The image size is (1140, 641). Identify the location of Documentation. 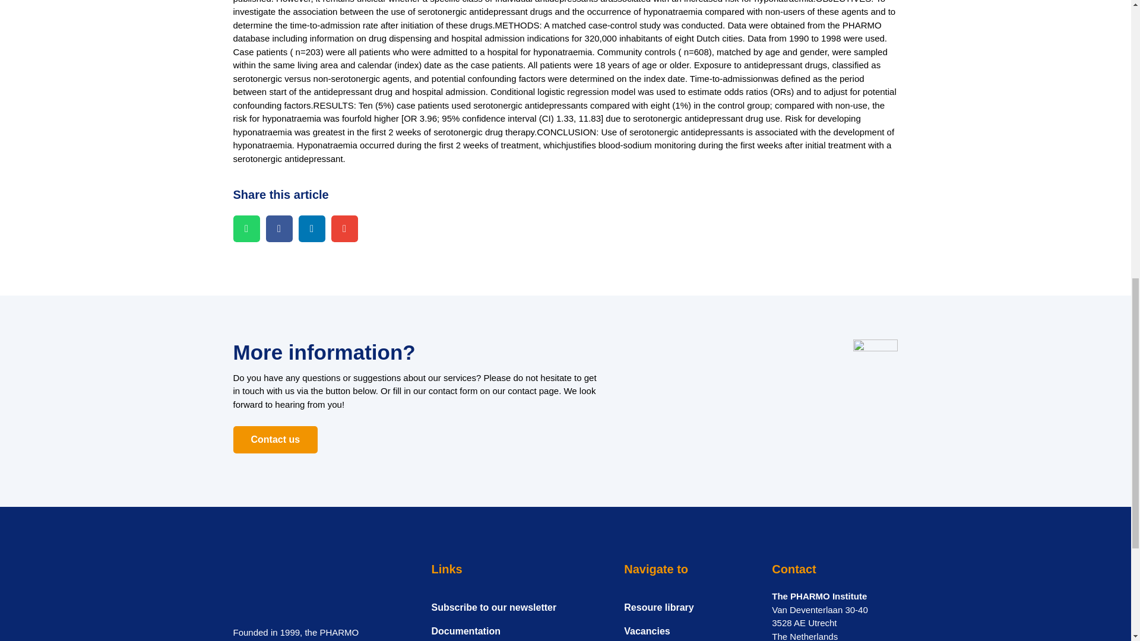
(521, 632).